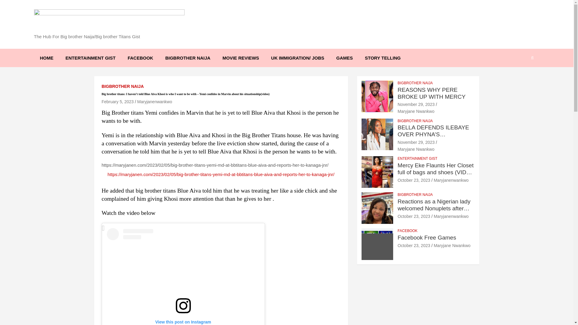 The height and width of the screenshot is (325, 578). What do you see at coordinates (188, 58) in the screenshot?
I see `BIGBROTHER NAIJA` at bounding box center [188, 58].